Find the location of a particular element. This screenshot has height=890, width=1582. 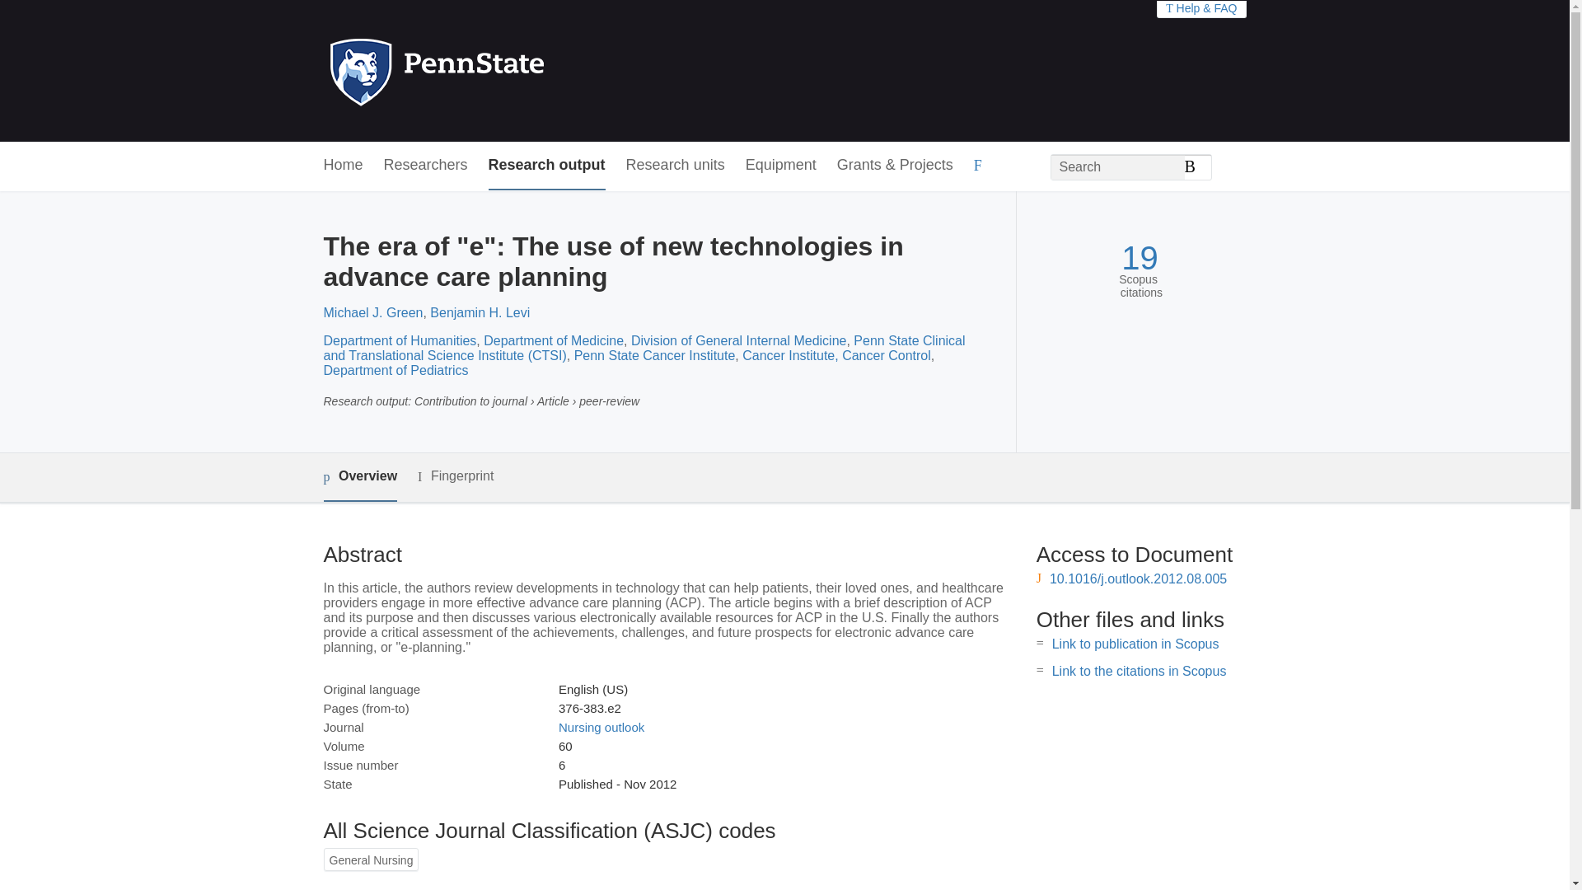

Nursing outlook is located at coordinates (601, 727).